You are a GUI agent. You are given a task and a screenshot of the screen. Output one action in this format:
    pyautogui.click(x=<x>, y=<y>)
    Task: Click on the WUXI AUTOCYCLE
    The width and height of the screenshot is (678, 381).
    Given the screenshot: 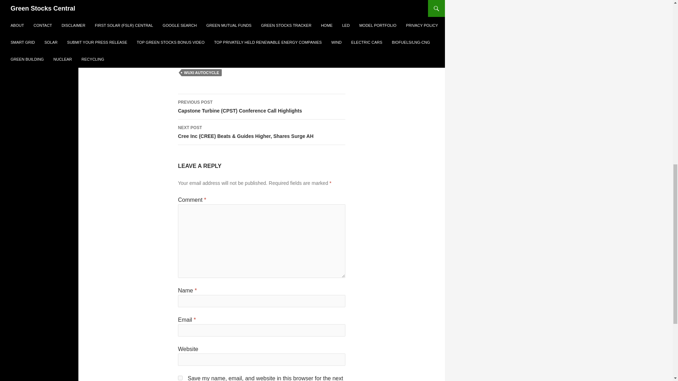 What is the action you would take?
    pyautogui.click(x=201, y=73)
    